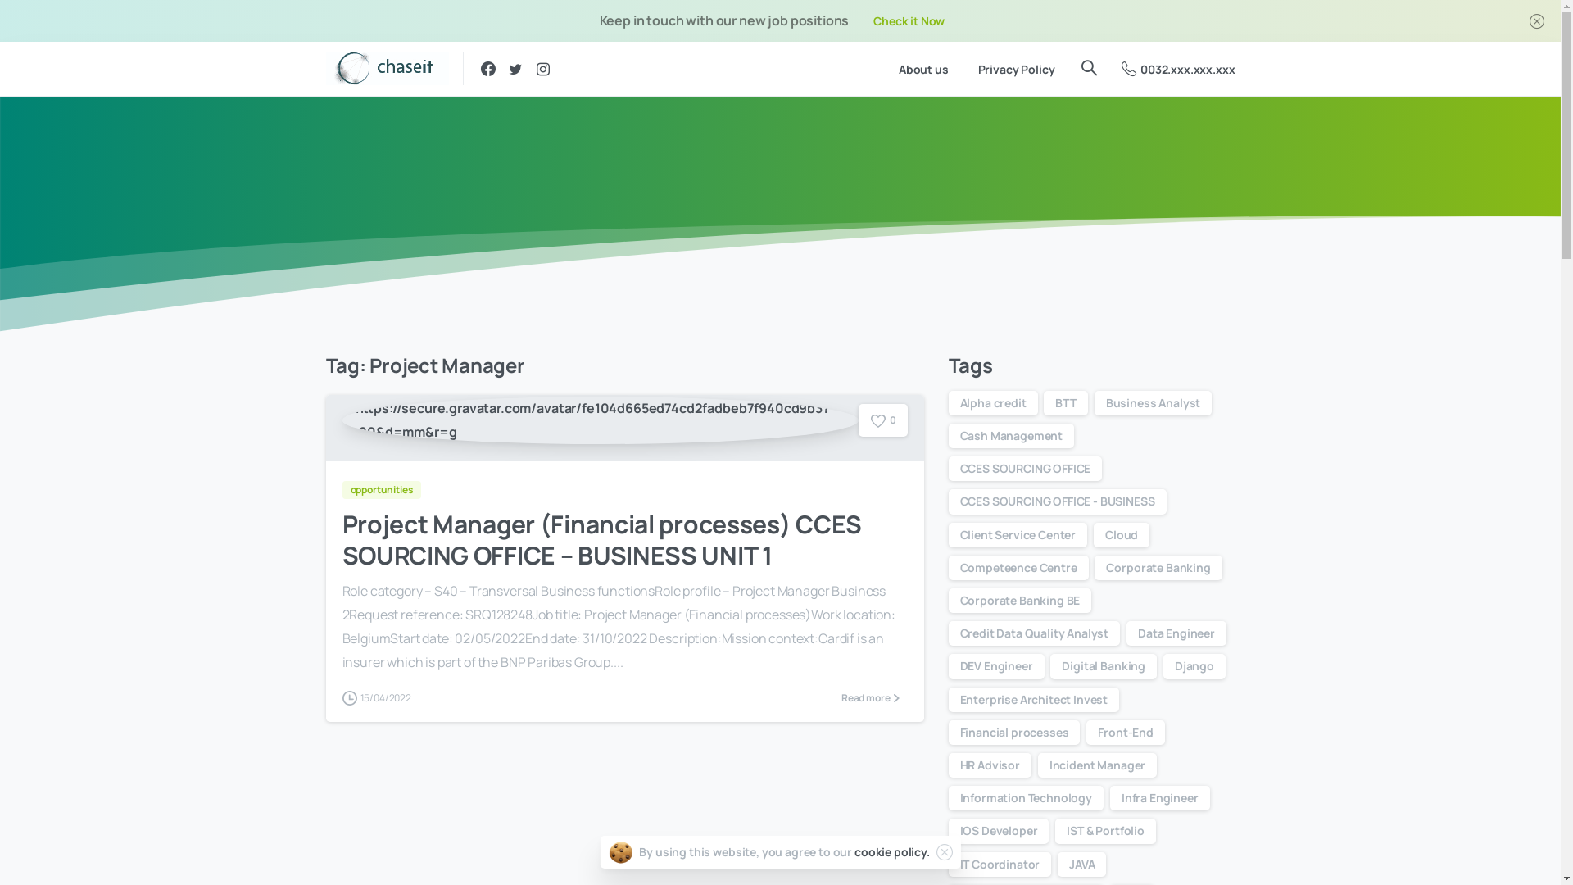 This screenshot has width=1573, height=885. What do you see at coordinates (1017, 69) in the screenshot?
I see `Privacy Policy` at bounding box center [1017, 69].